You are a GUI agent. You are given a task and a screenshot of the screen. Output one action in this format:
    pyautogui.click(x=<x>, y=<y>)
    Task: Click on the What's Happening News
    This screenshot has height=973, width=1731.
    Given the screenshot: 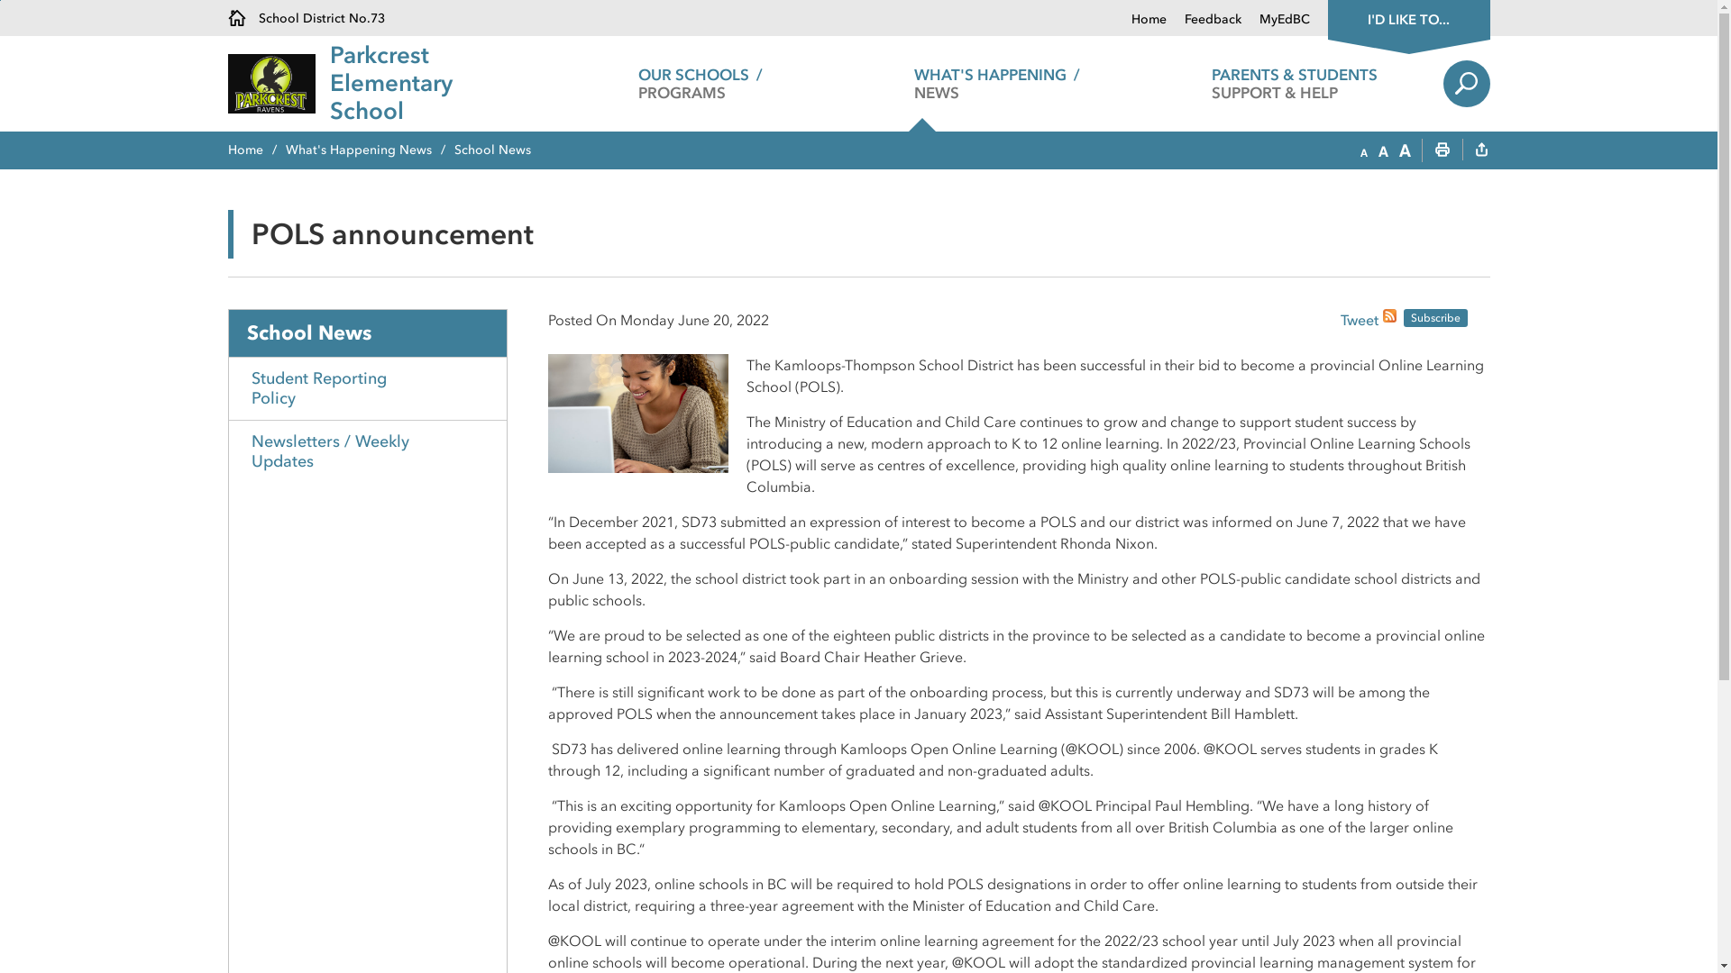 What is the action you would take?
    pyautogui.click(x=370, y=150)
    